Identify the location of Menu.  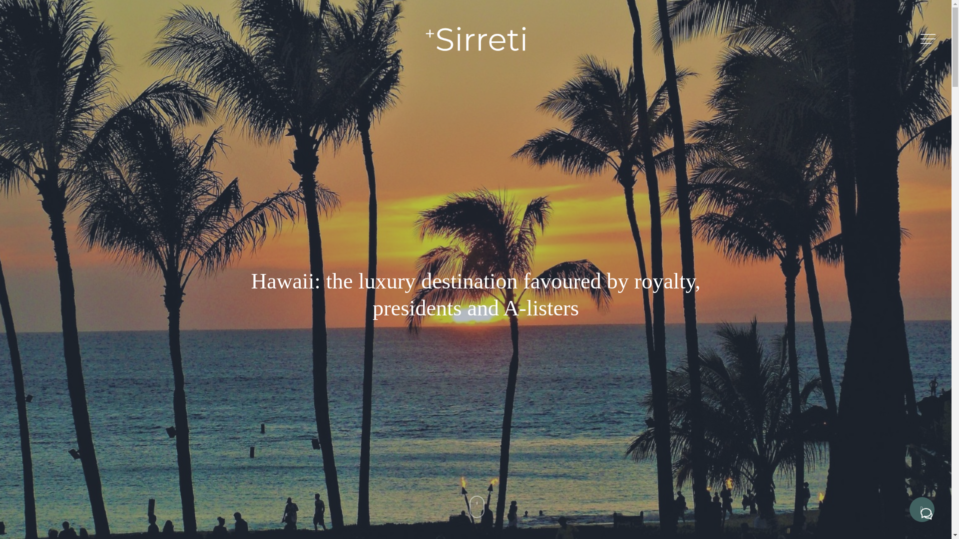
(929, 39).